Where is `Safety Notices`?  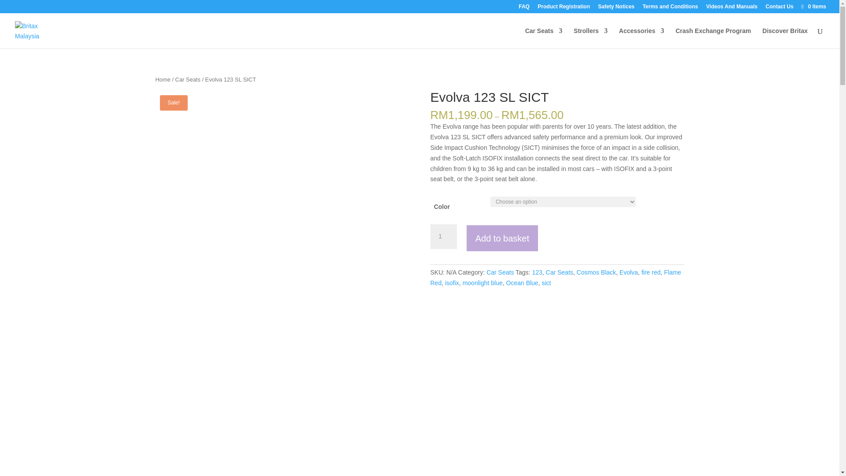
Safety Notices is located at coordinates (616, 8).